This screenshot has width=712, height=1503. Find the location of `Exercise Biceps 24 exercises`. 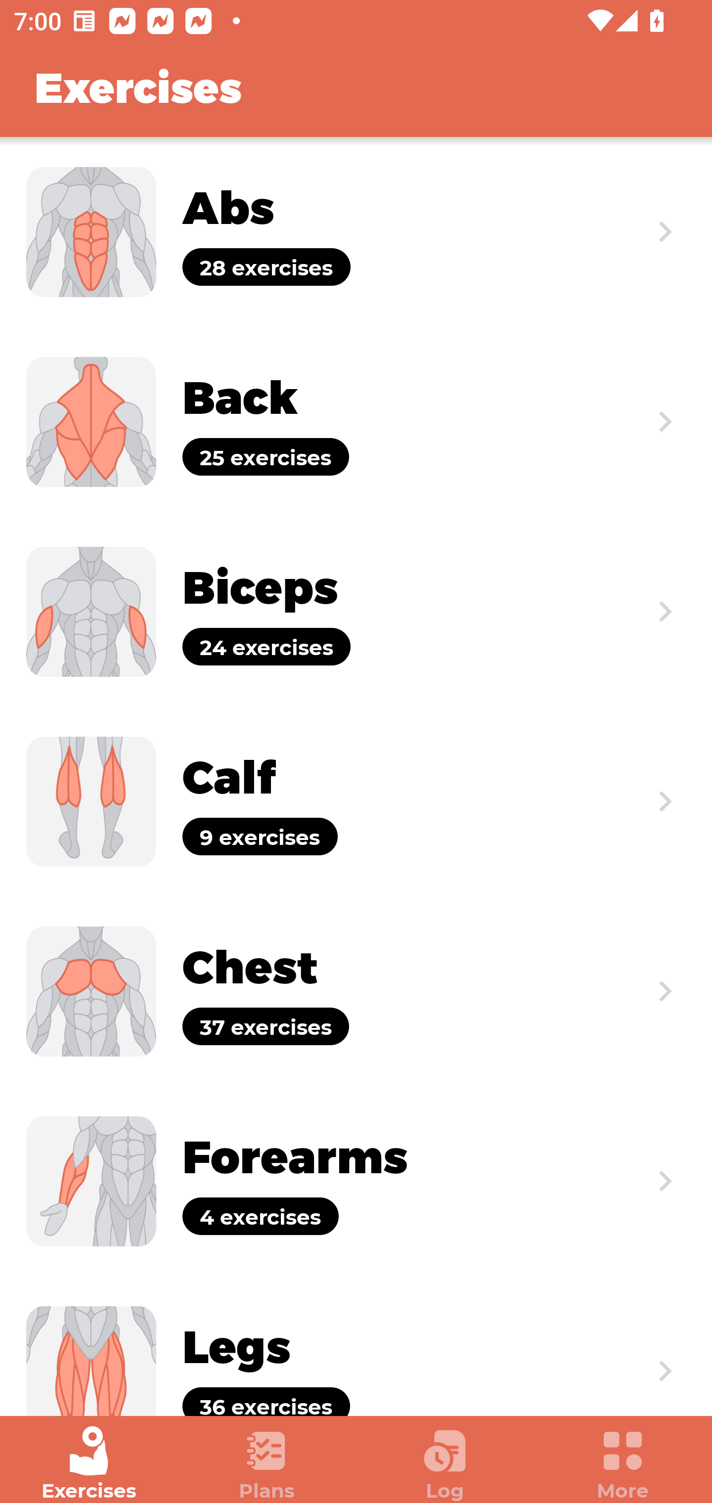

Exercise Biceps 24 exercises is located at coordinates (356, 611).